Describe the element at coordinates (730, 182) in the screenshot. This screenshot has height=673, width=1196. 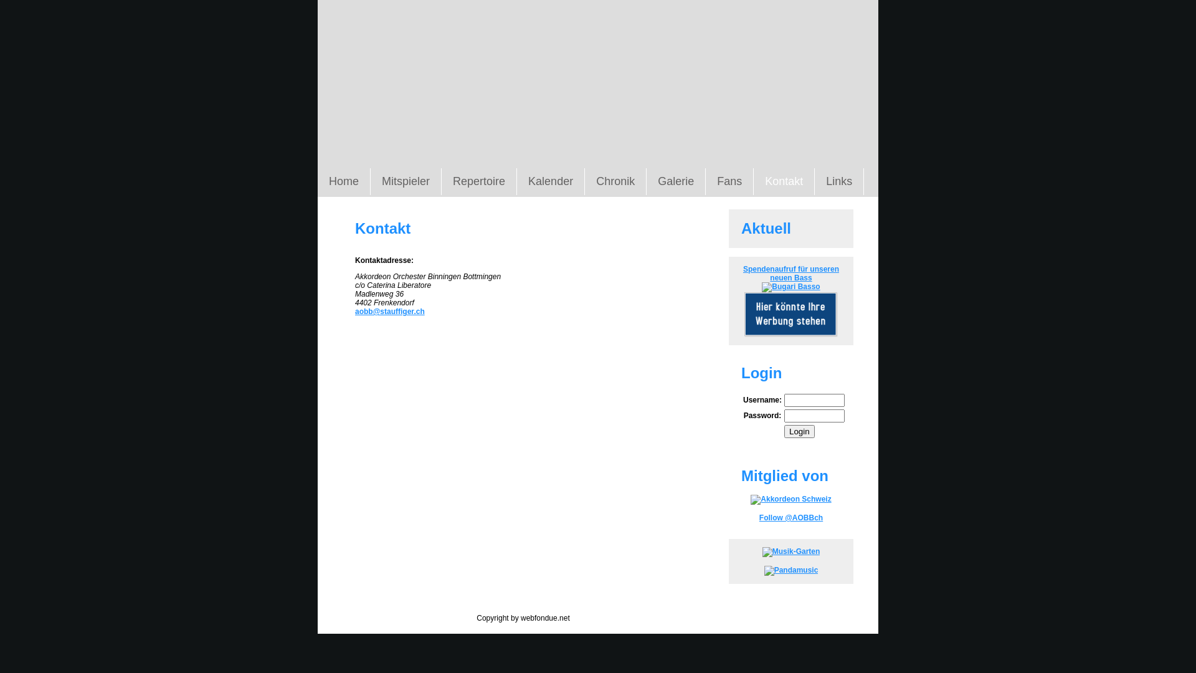
I see `Fans` at that location.